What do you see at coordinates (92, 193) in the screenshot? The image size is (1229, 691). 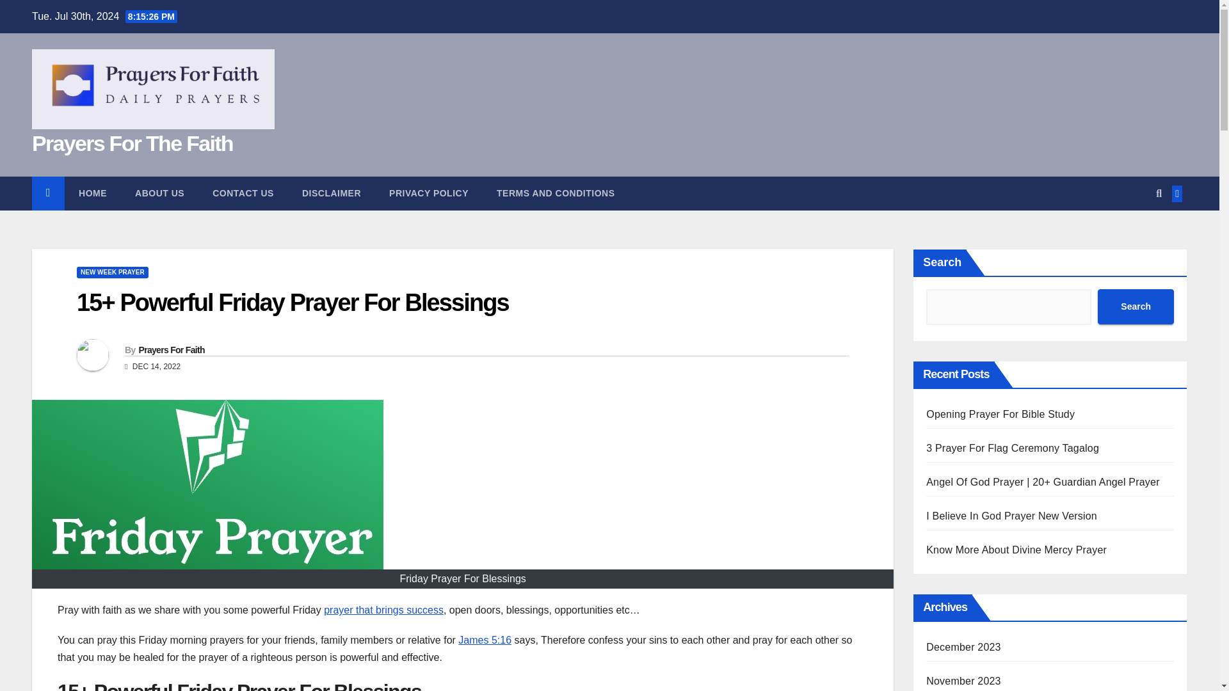 I see `Home` at bounding box center [92, 193].